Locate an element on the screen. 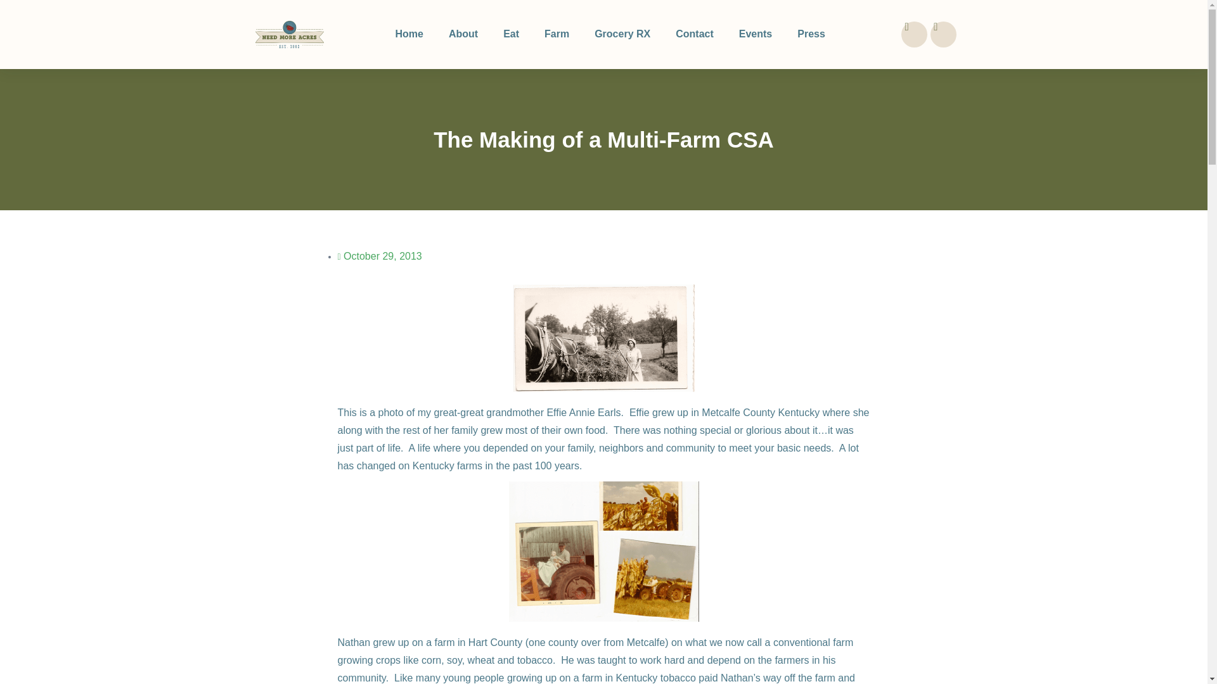  Press is located at coordinates (811, 34).